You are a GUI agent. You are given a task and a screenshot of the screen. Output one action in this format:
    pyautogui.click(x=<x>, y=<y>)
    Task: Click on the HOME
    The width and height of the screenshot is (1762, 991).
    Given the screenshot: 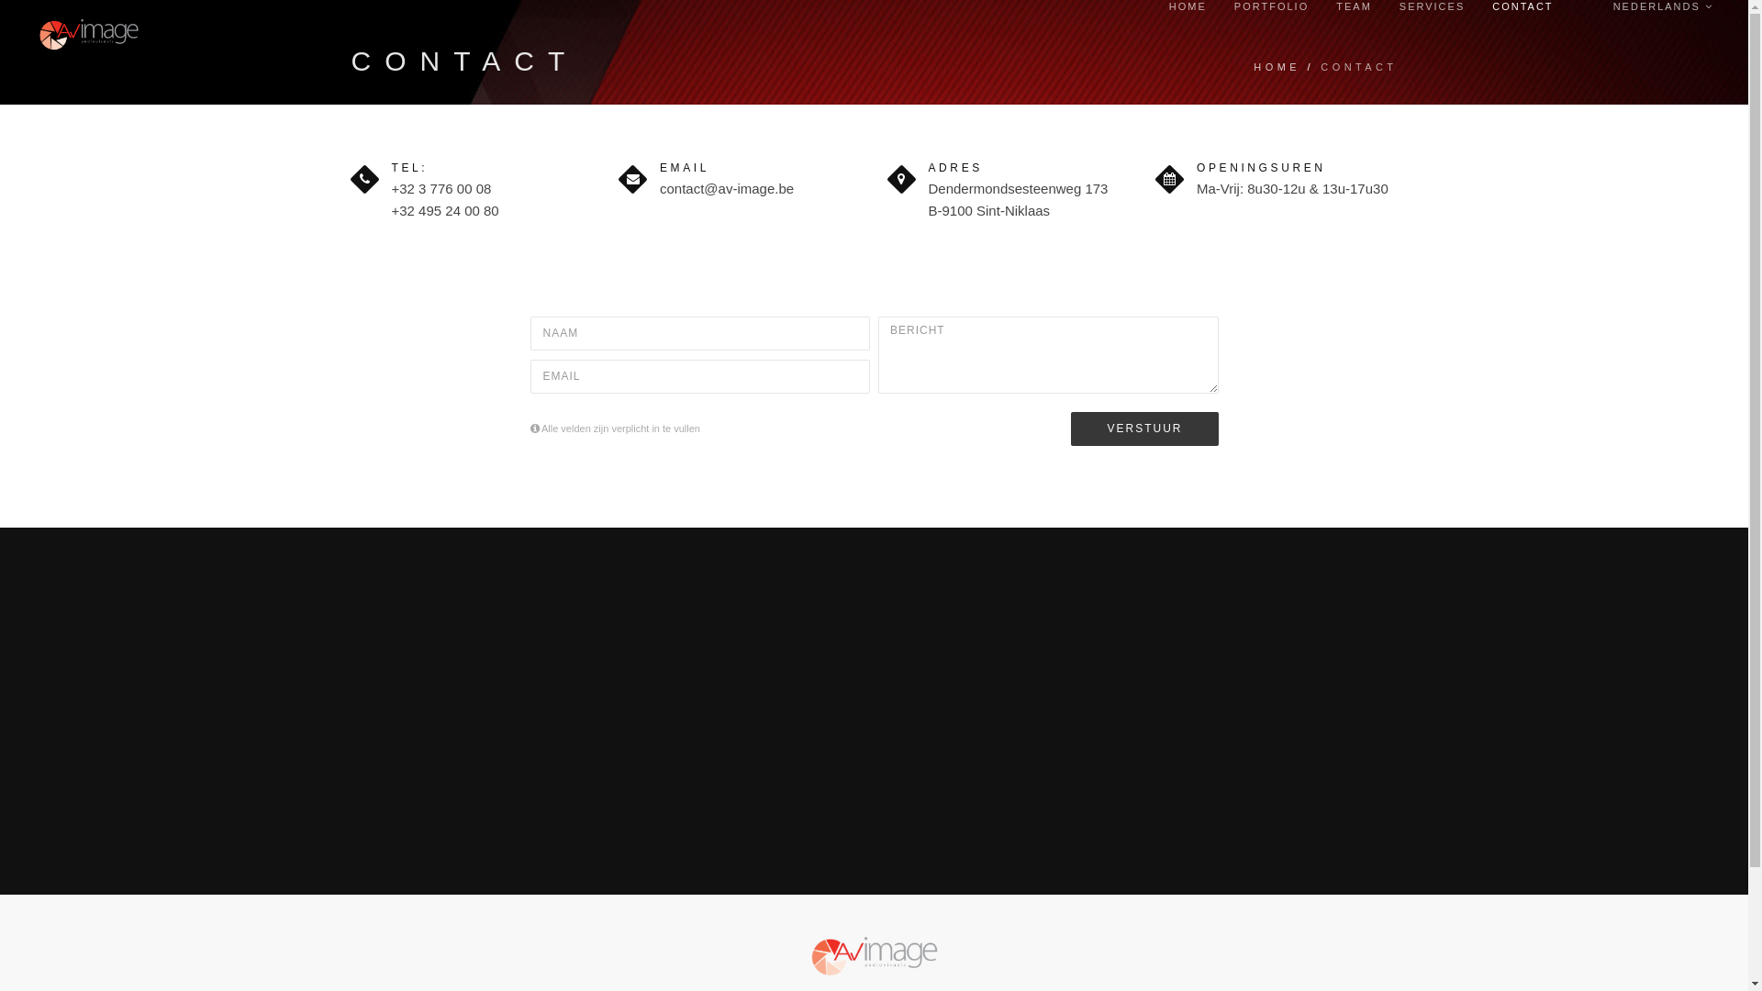 What is the action you would take?
    pyautogui.click(x=1188, y=6)
    